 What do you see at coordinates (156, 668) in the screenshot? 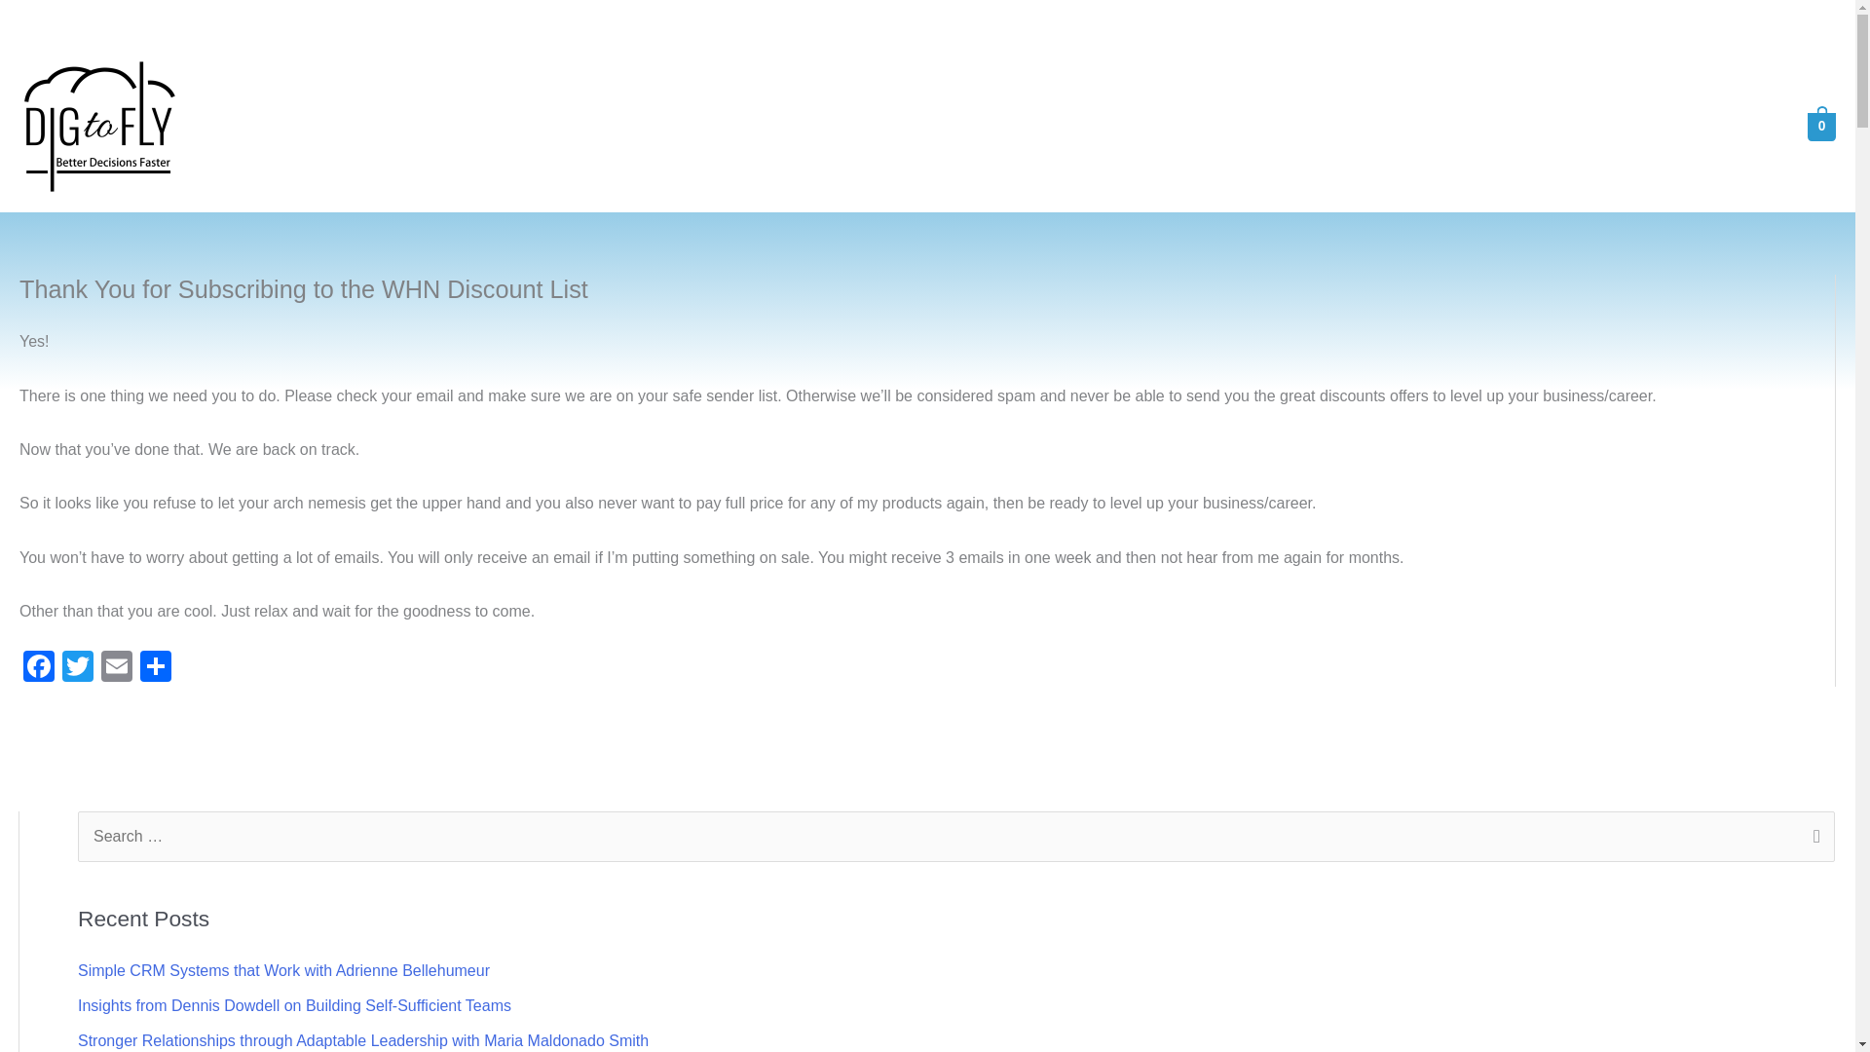
I see `Share` at bounding box center [156, 668].